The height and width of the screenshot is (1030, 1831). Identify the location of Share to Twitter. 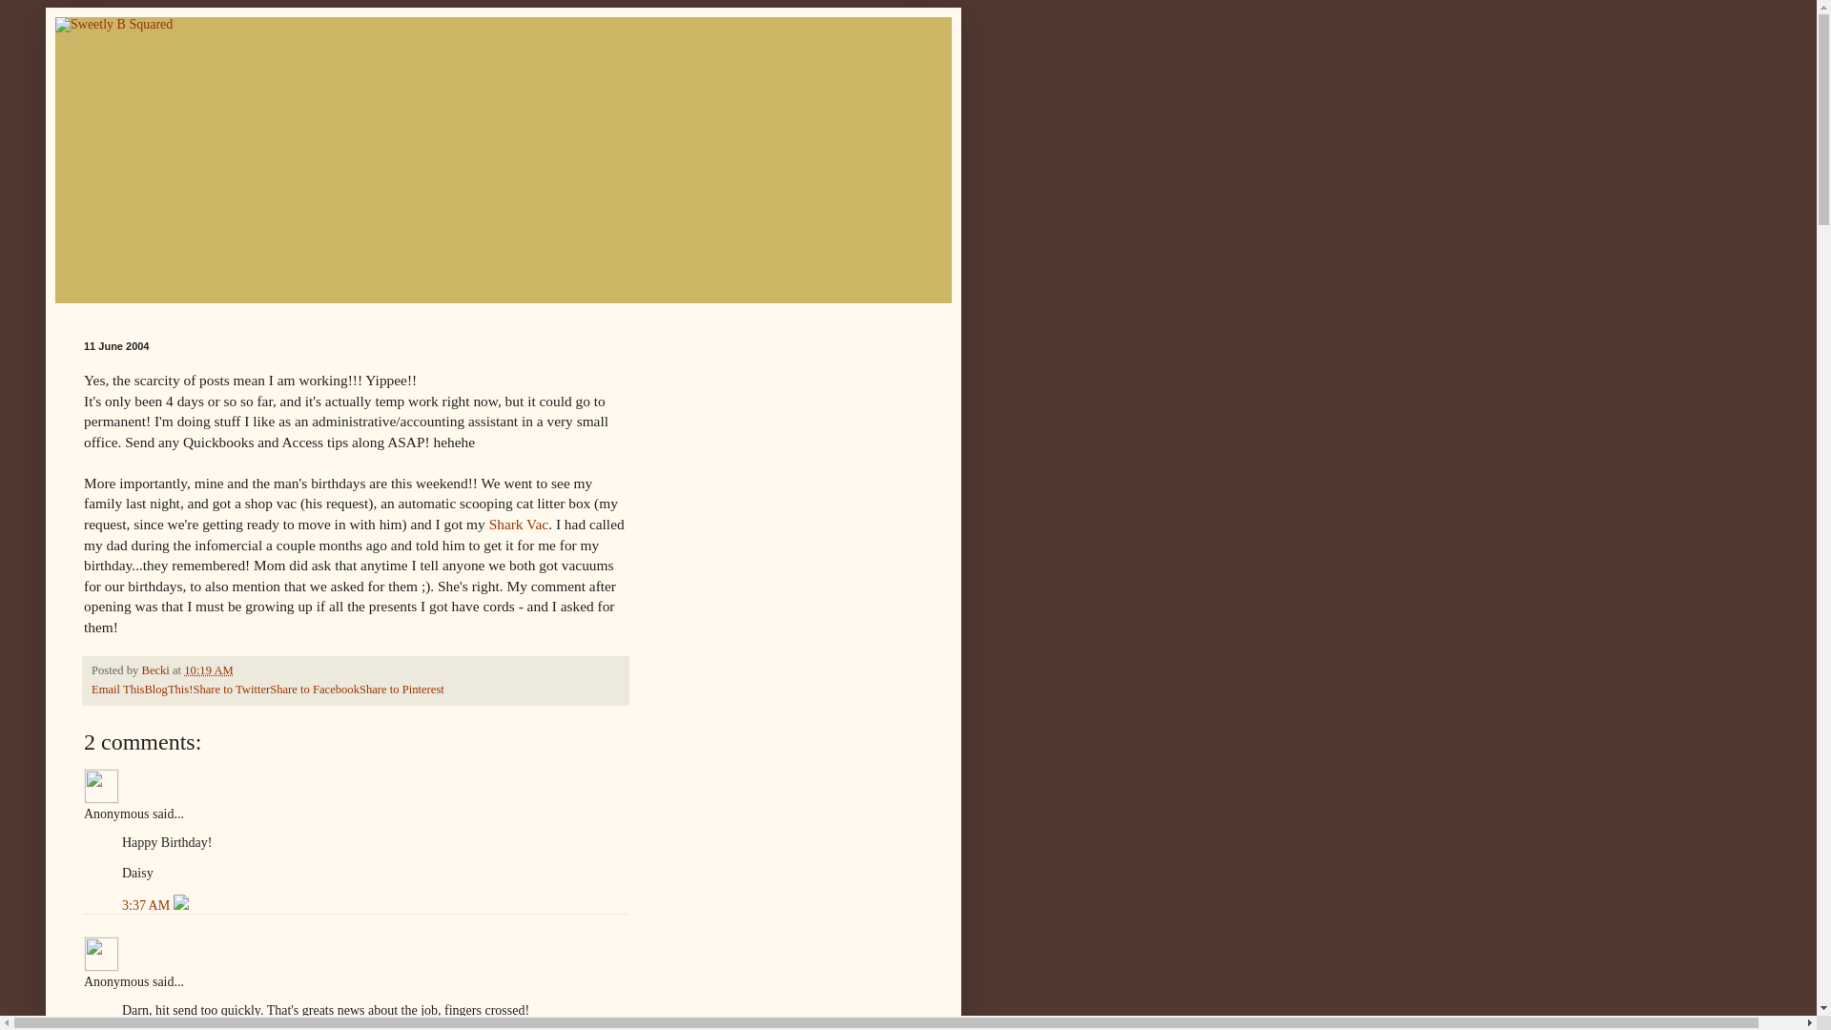
(231, 690).